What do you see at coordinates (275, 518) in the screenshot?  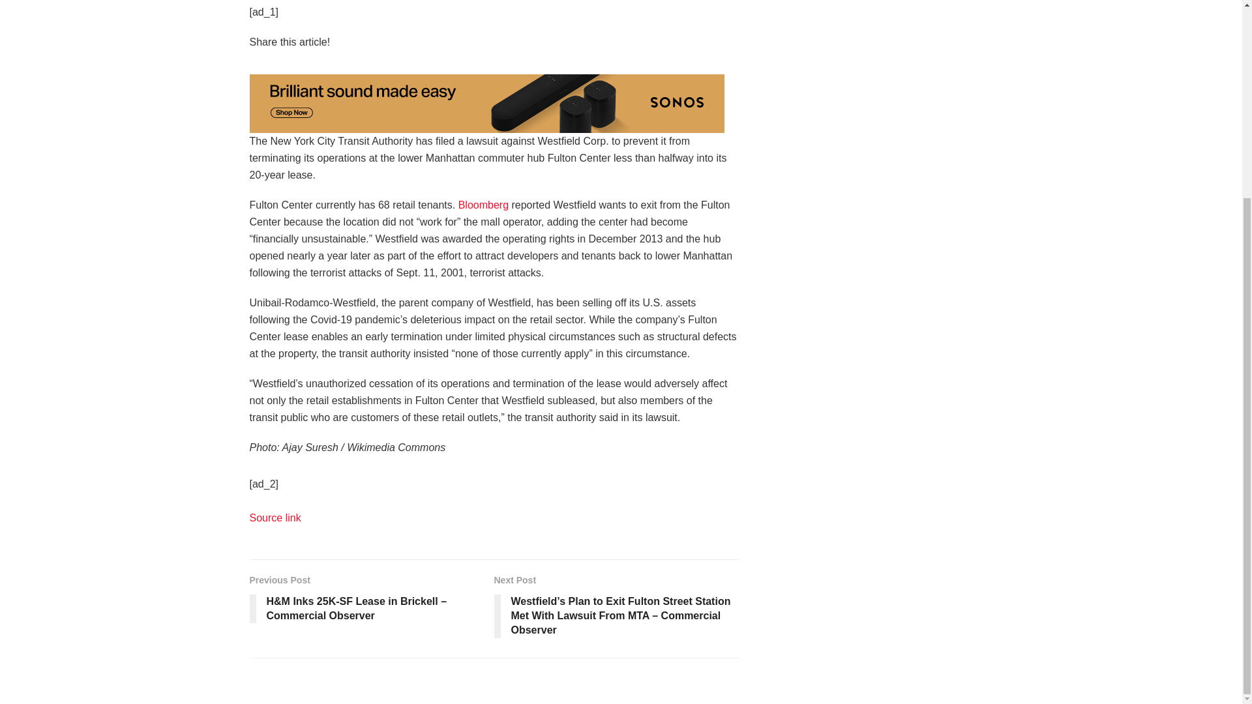 I see `Source link` at bounding box center [275, 518].